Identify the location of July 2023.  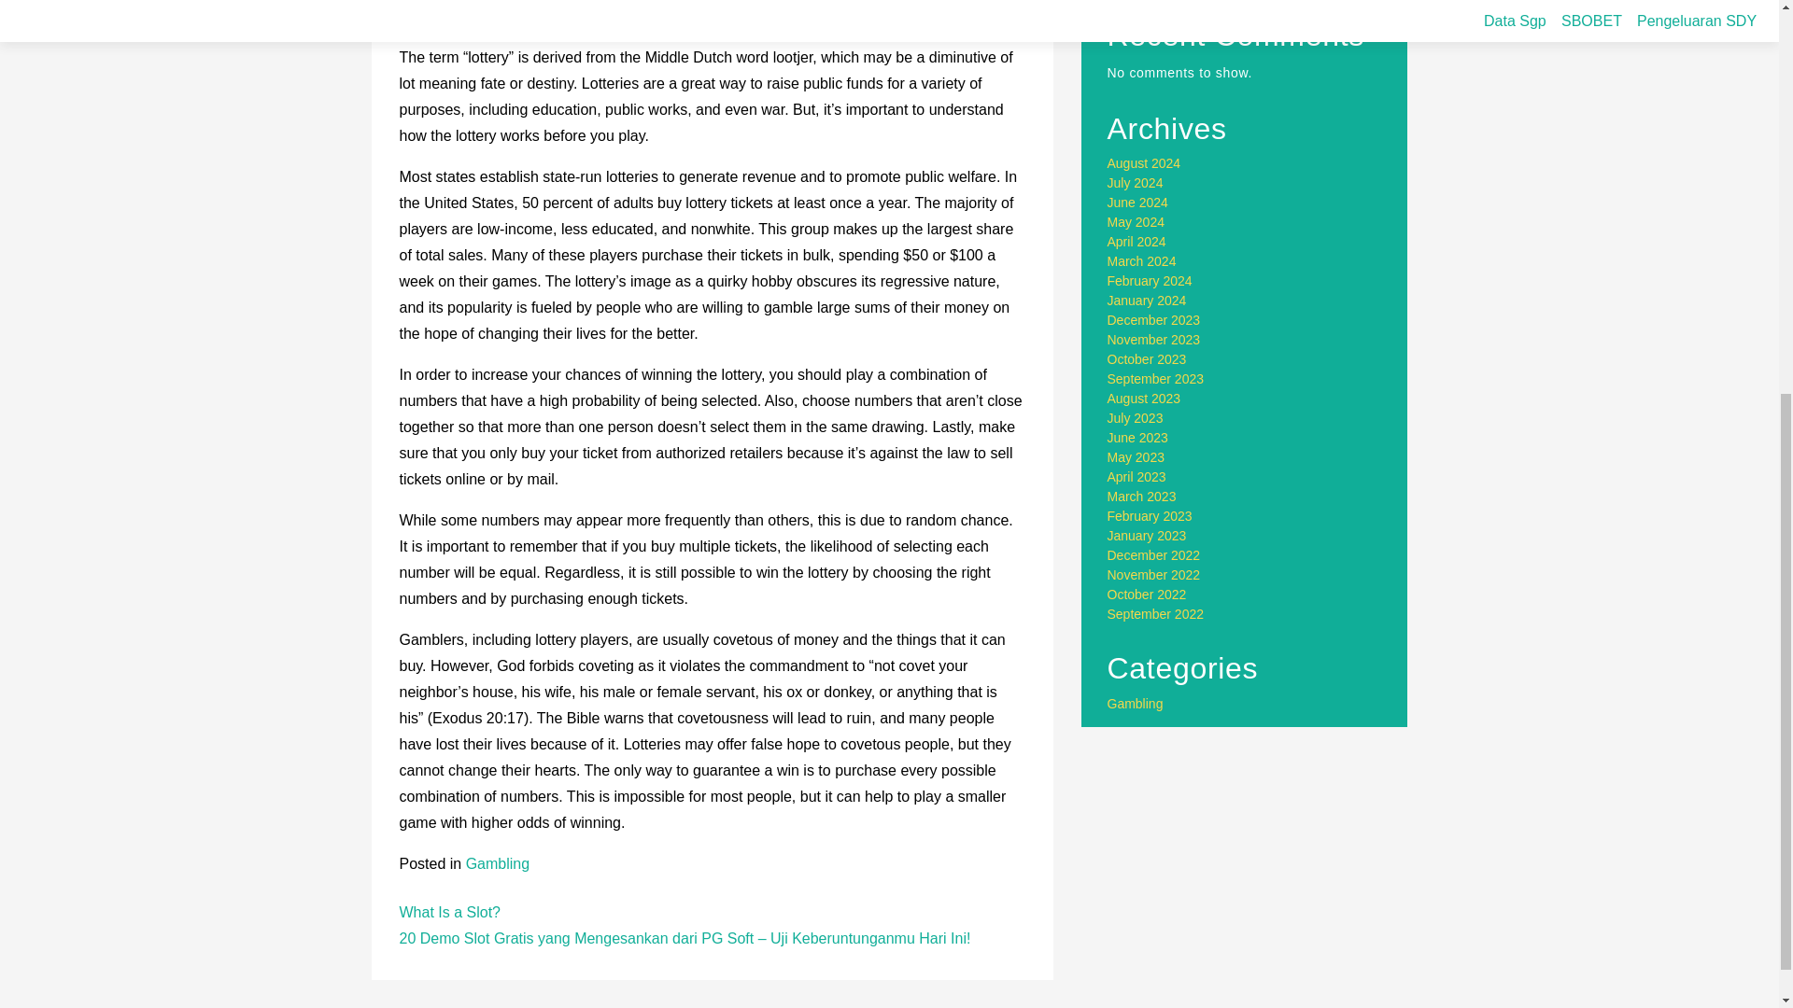
(1136, 417).